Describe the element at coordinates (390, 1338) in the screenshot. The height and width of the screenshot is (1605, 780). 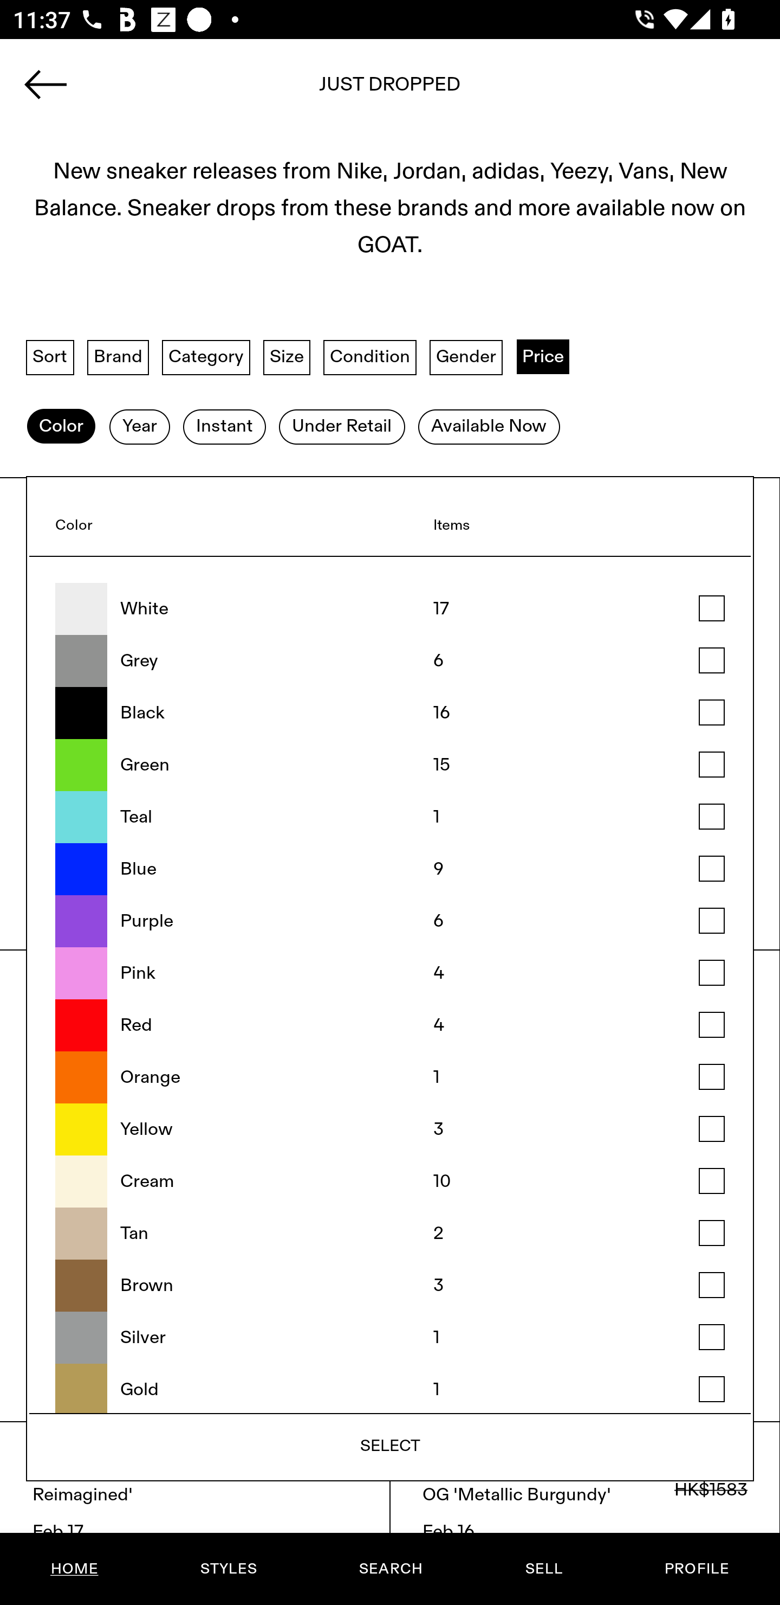
I see `Silver 1` at that location.